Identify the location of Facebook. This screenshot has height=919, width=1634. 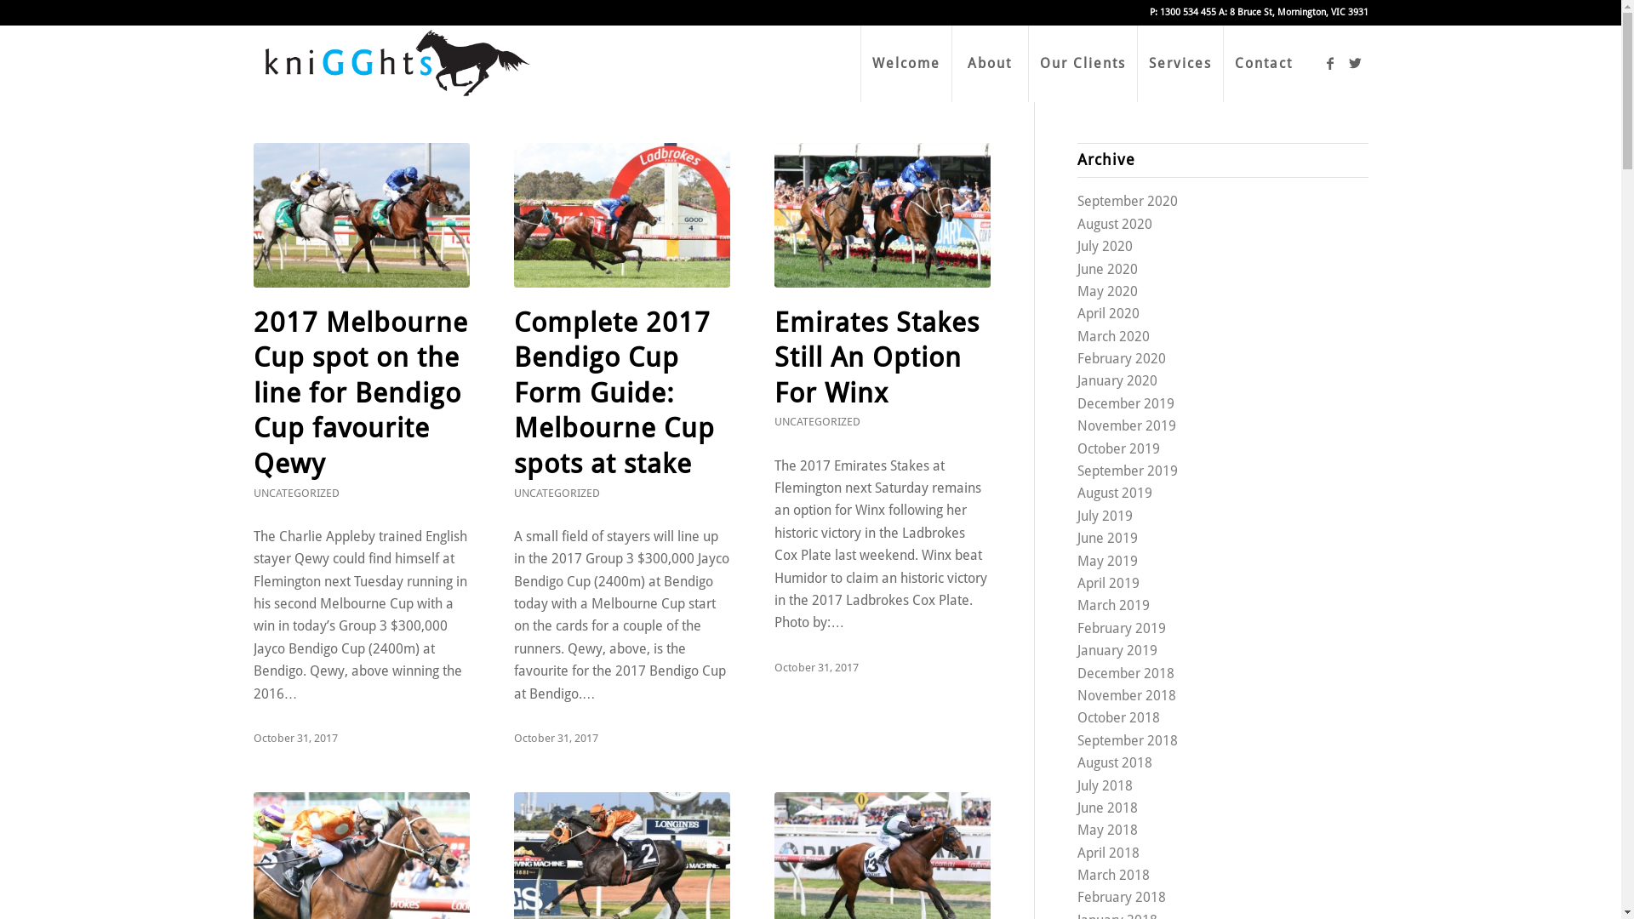
(1330, 63).